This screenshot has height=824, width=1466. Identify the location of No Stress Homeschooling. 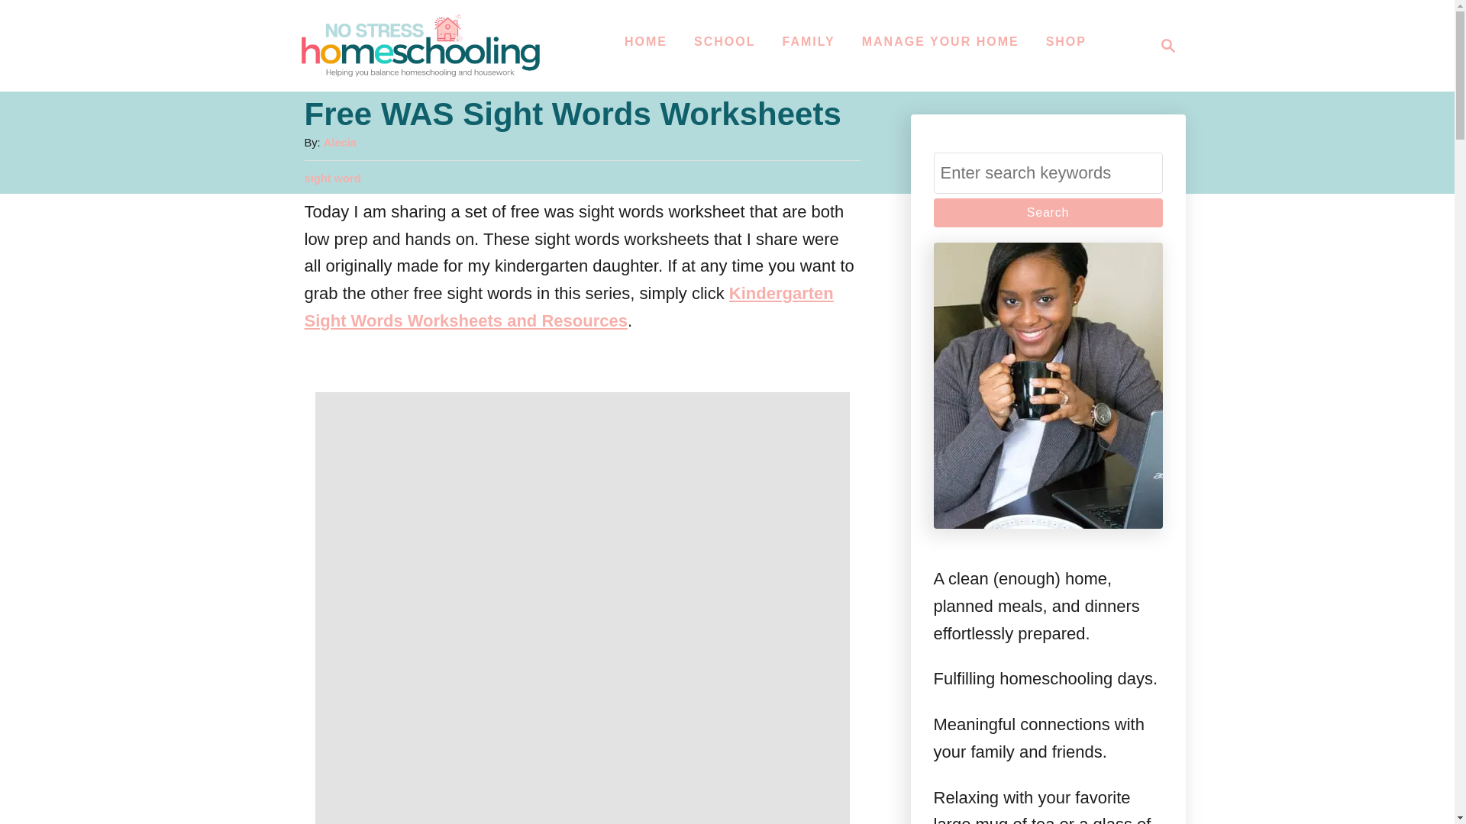
(1164, 46).